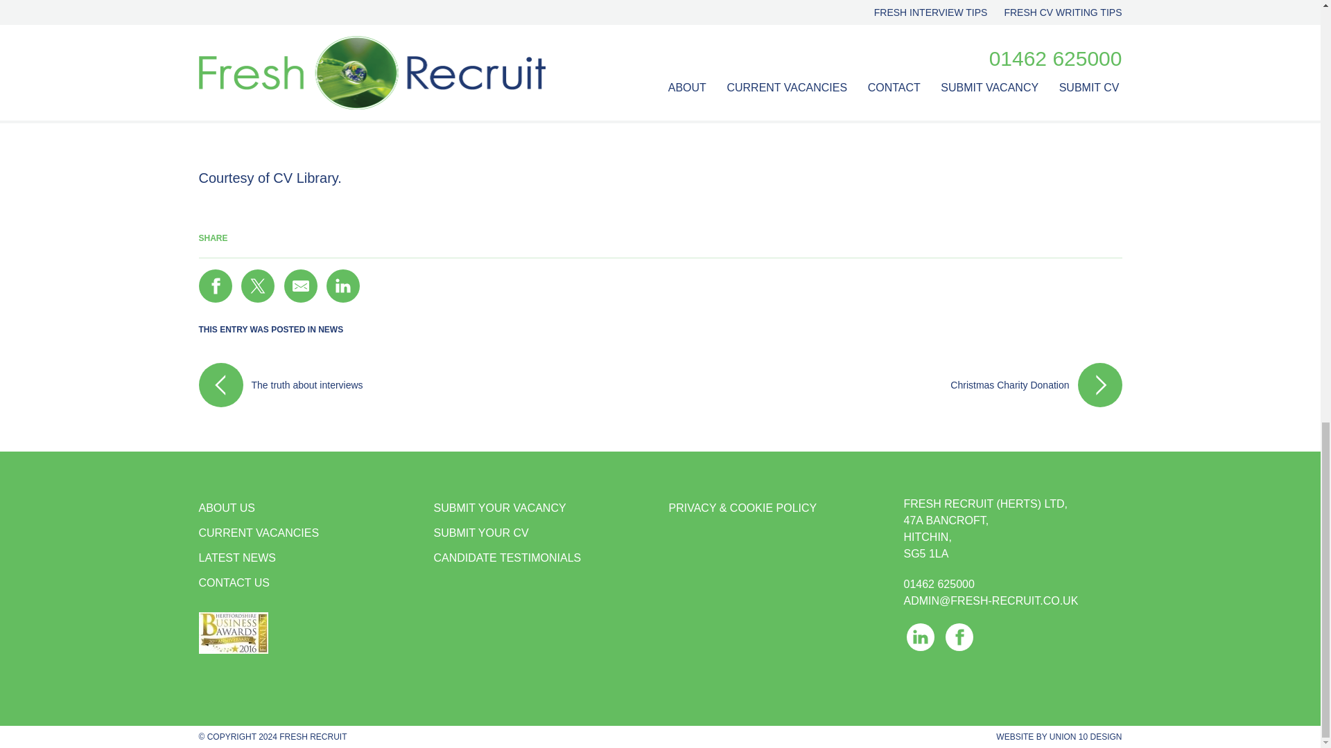  Describe the element at coordinates (542, 558) in the screenshot. I see `CANDIDATE TESTIMONIALS` at that location.